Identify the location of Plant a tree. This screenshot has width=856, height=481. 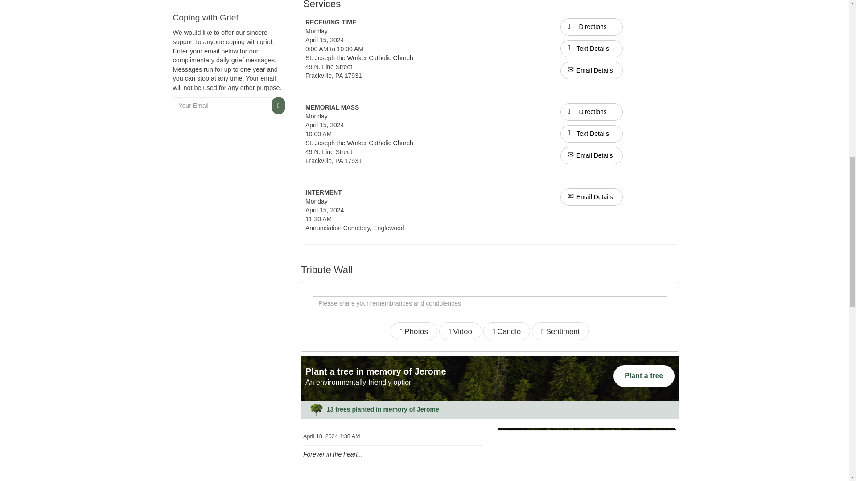
(644, 376).